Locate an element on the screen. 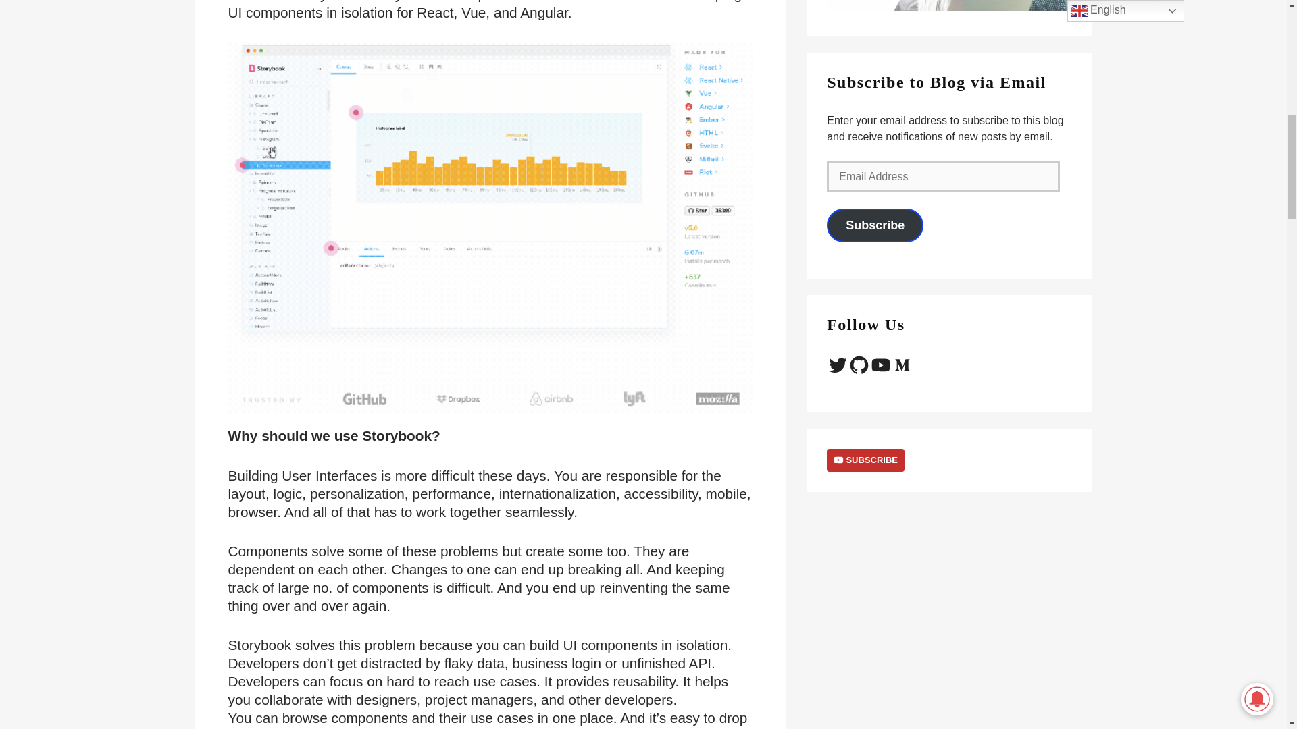 The height and width of the screenshot is (729, 1297). SUBSCRIBE is located at coordinates (865, 460).